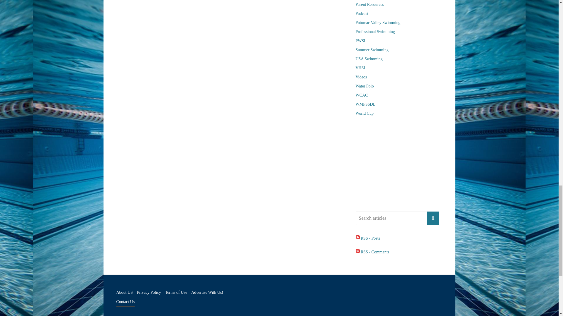 Image resolution: width=563 pixels, height=316 pixels. What do you see at coordinates (372, 252) in the screenshot?
I see `Subscribe to comments` at bounding box center [372, 252].